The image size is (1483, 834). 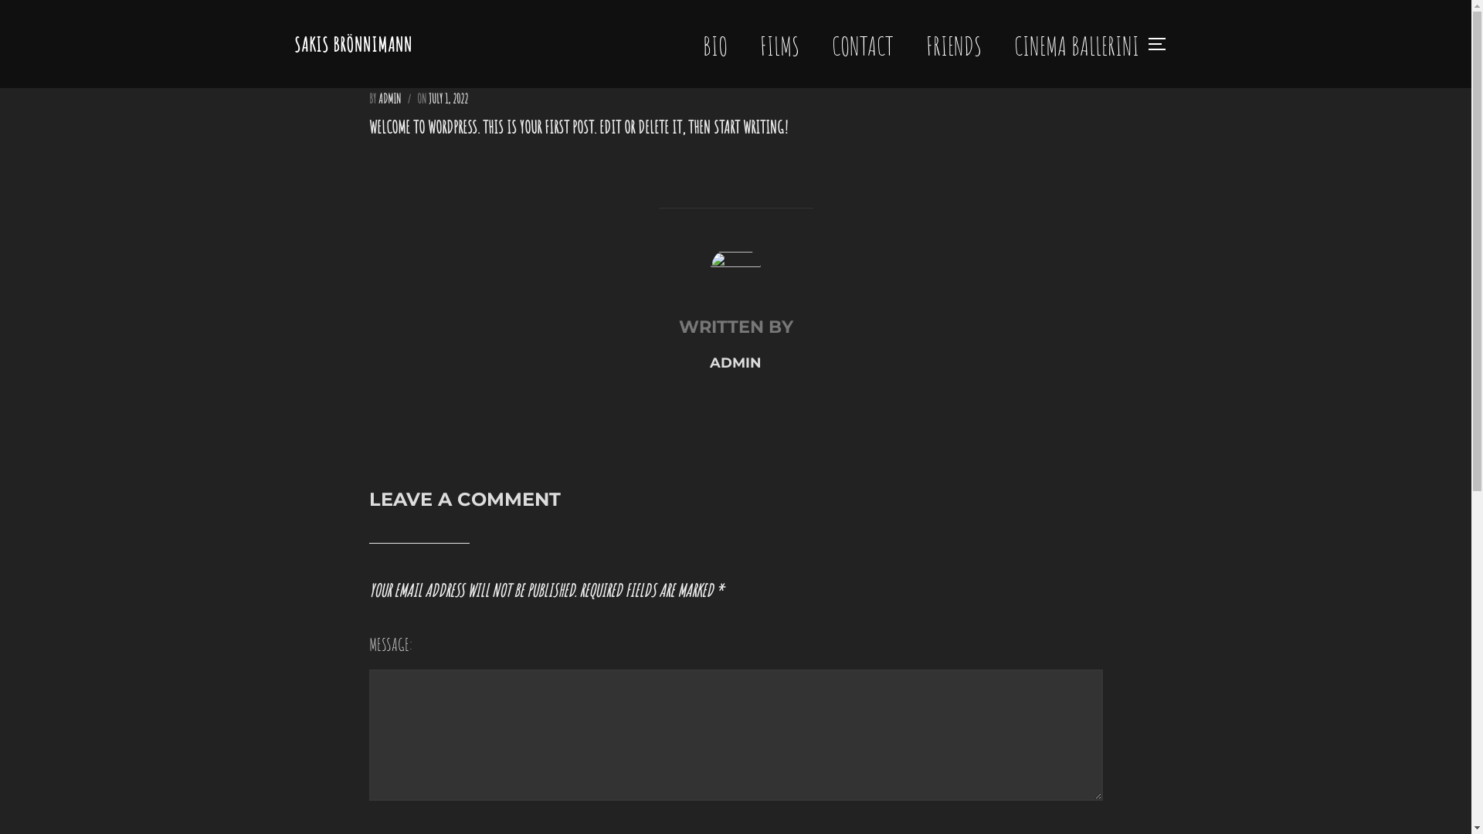 I want to click on BIO, so click(x=715, y=44).